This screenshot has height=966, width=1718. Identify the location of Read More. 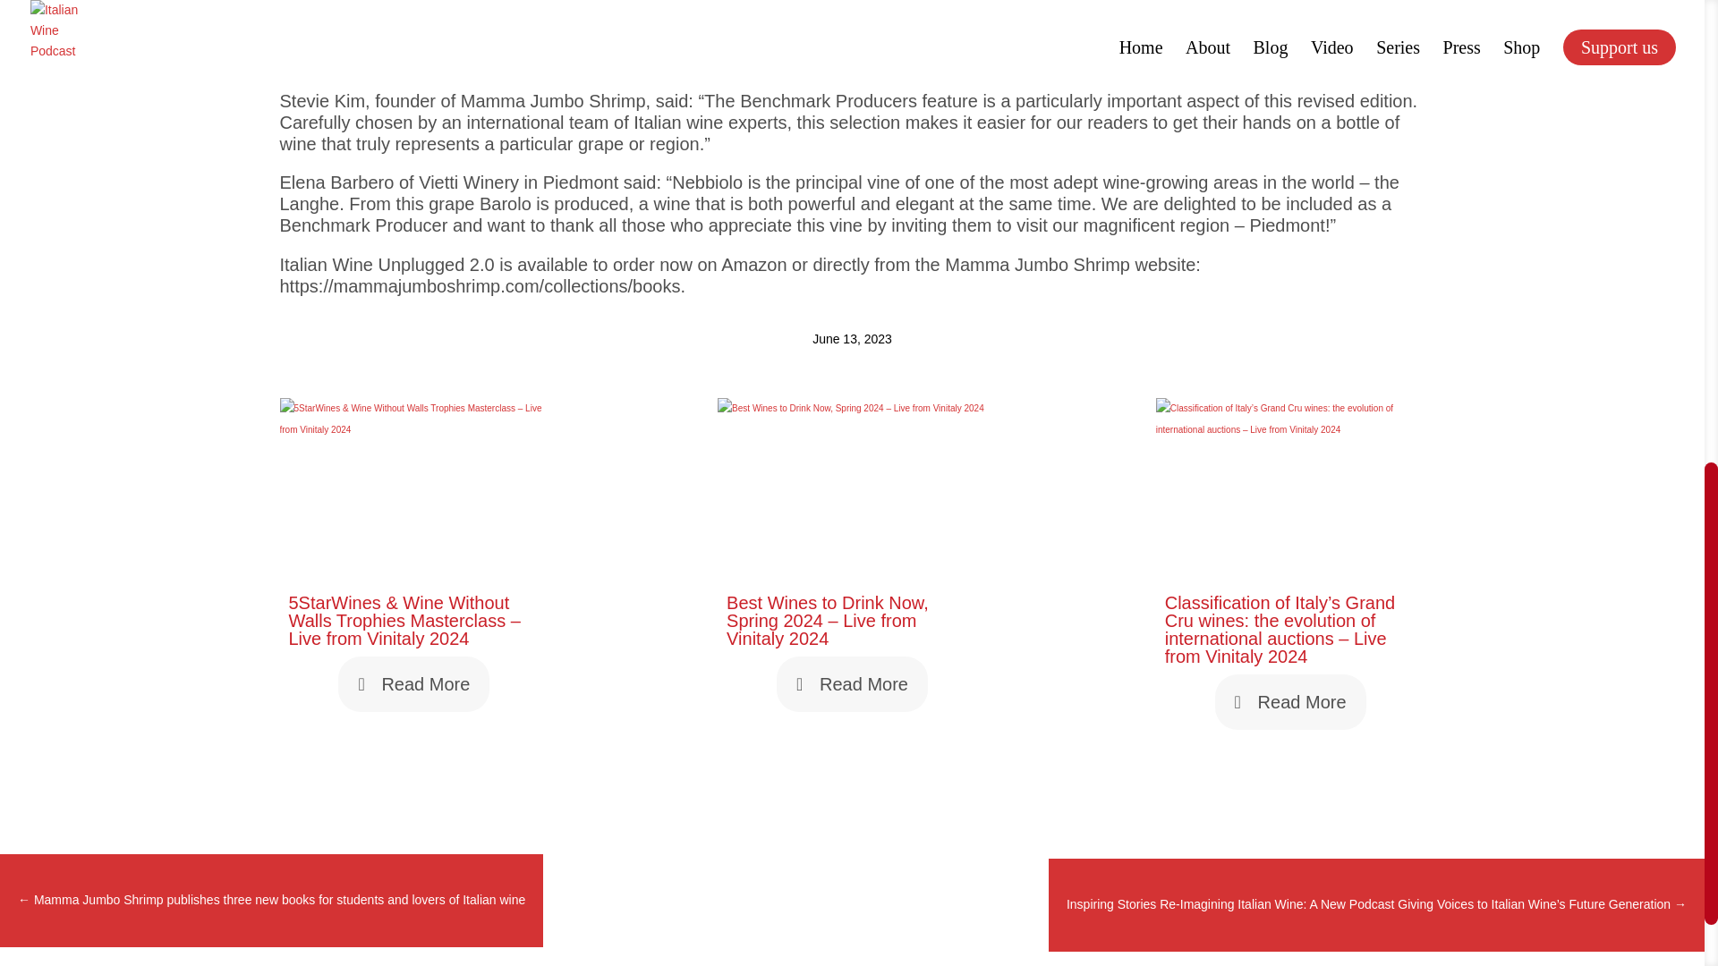
(413, 683).